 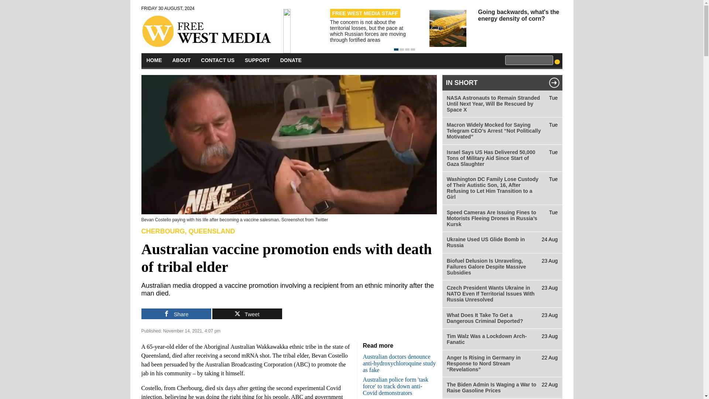 What do you see at coordinates (395, 50) in the screenshot?
I see `1` at bounding box center [395, 50].